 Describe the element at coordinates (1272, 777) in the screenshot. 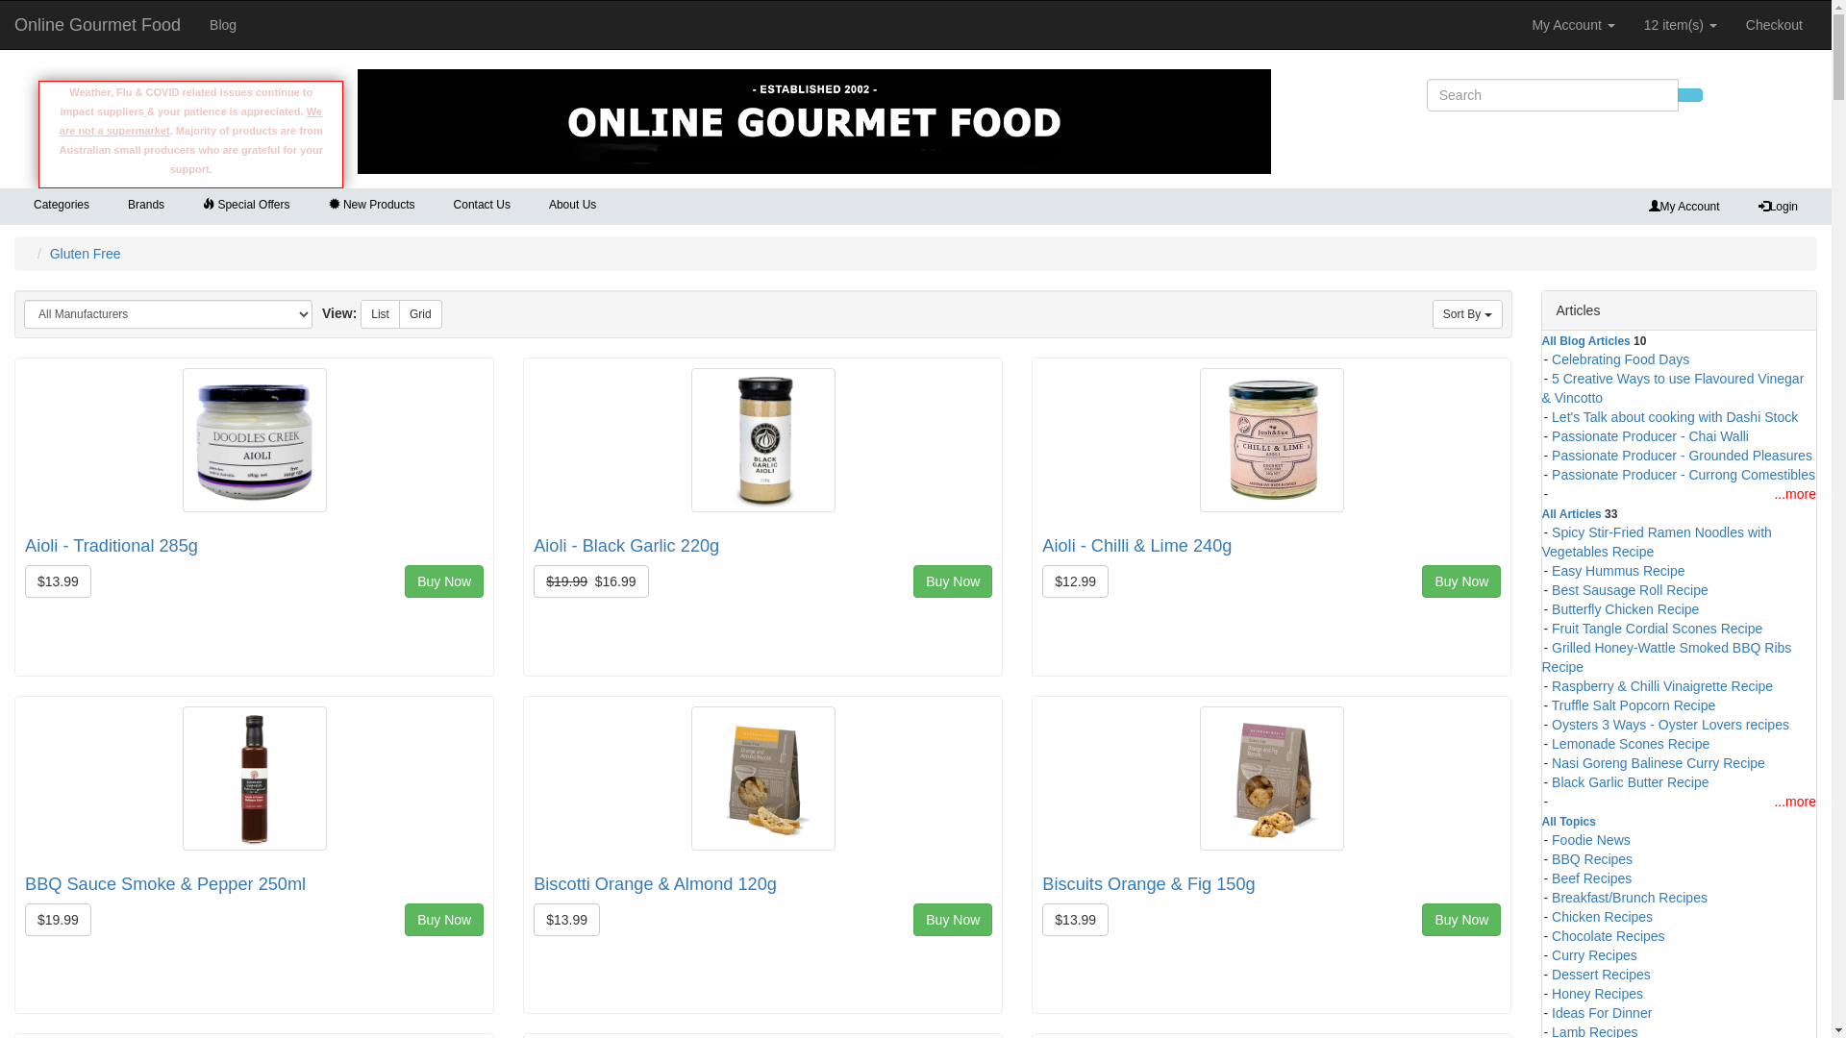

I see `Biscuits Orange & Fig 150g` at that location.